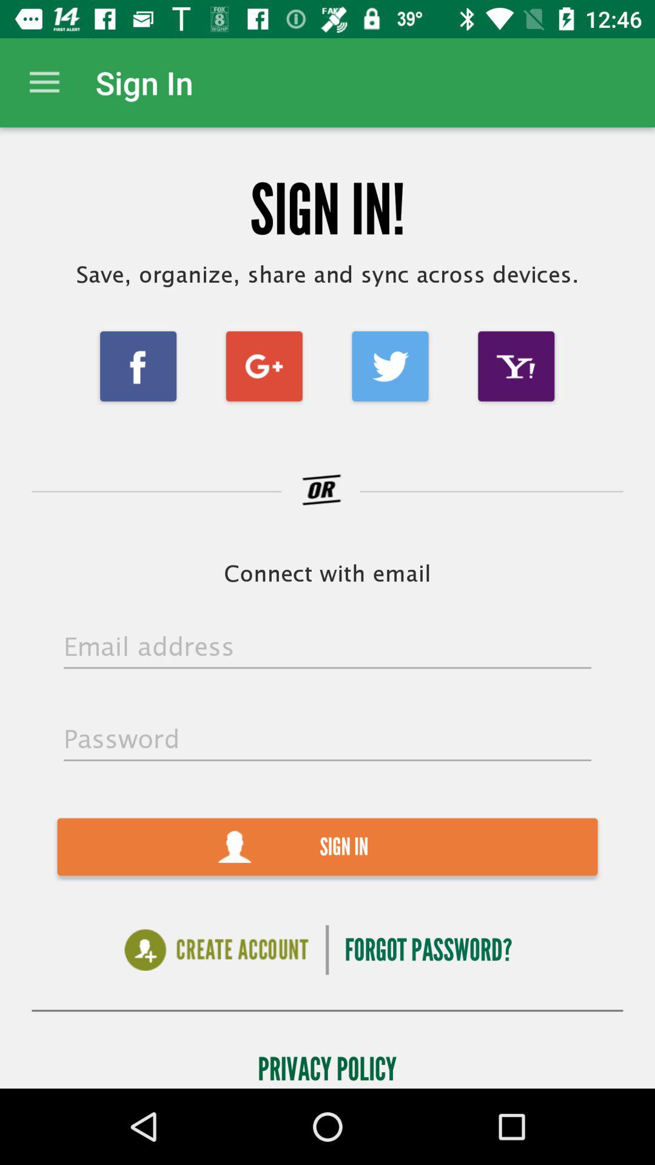  What do you see at coordinates (44, 83) in the screenshot?
I see `turn off the icon above the sign in! item` at bounding box center [44, 83].